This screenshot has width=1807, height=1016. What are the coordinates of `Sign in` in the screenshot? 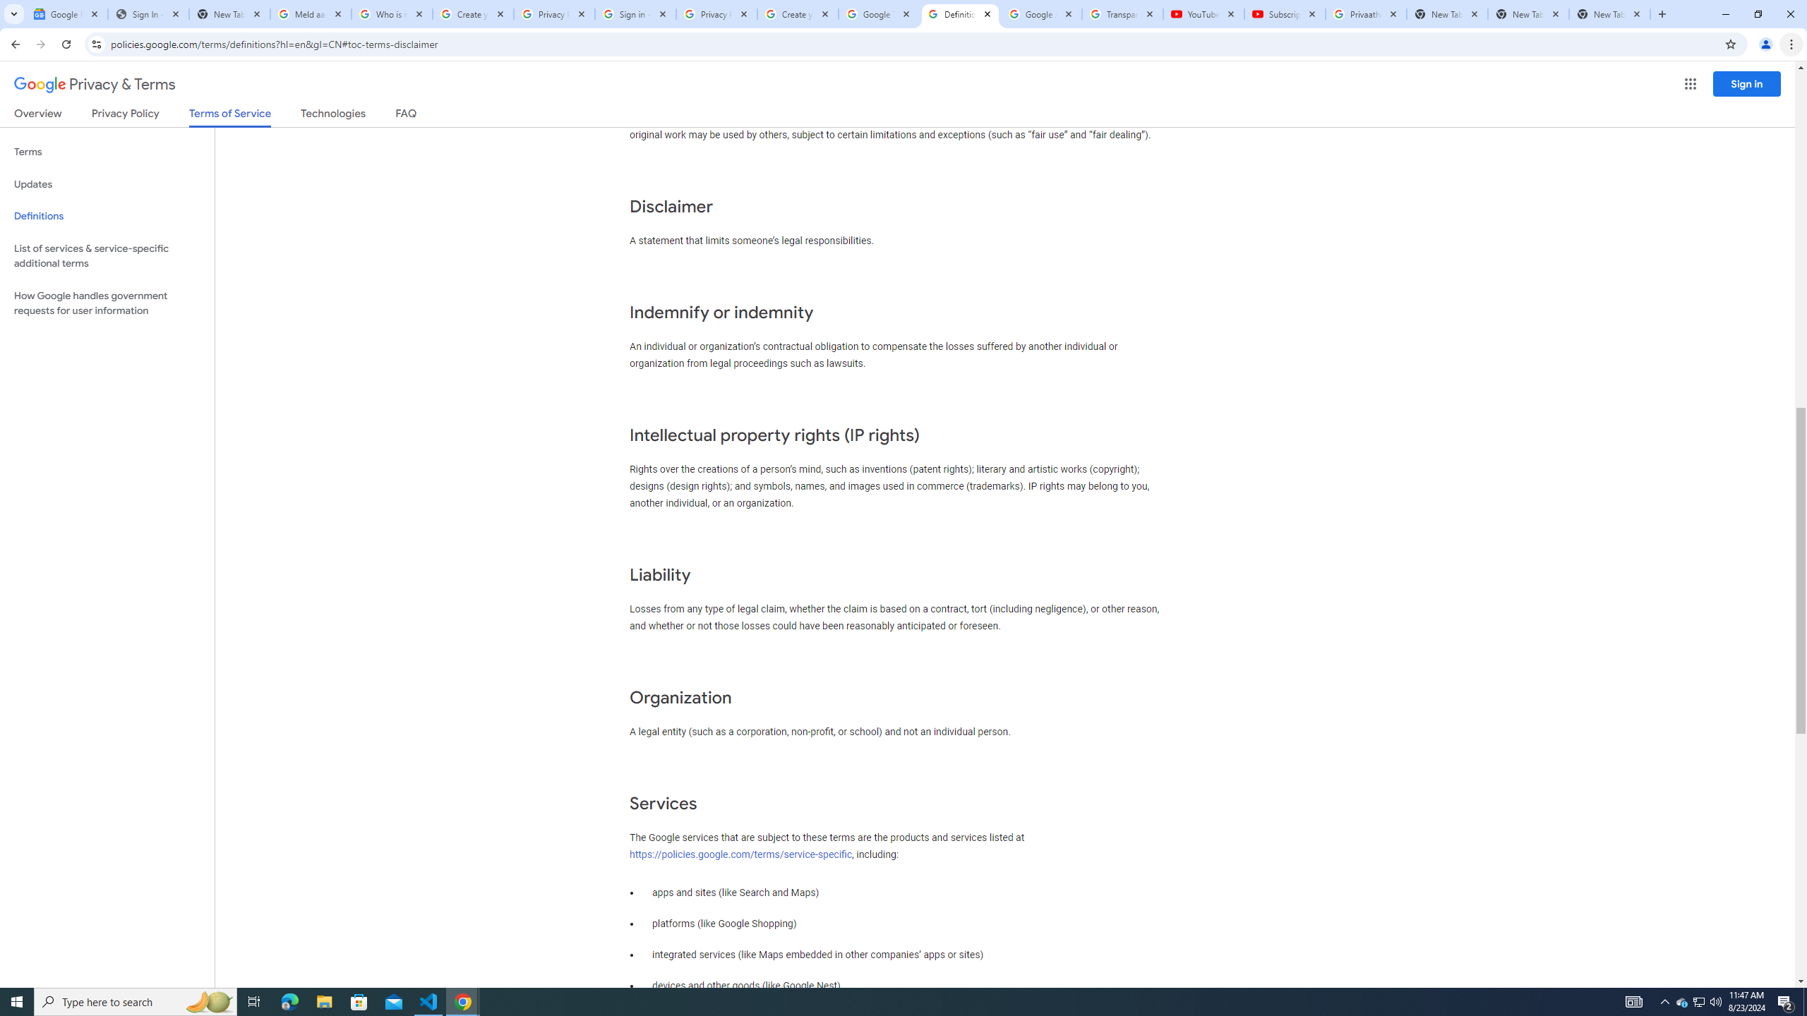 It's located at (1747, 83).